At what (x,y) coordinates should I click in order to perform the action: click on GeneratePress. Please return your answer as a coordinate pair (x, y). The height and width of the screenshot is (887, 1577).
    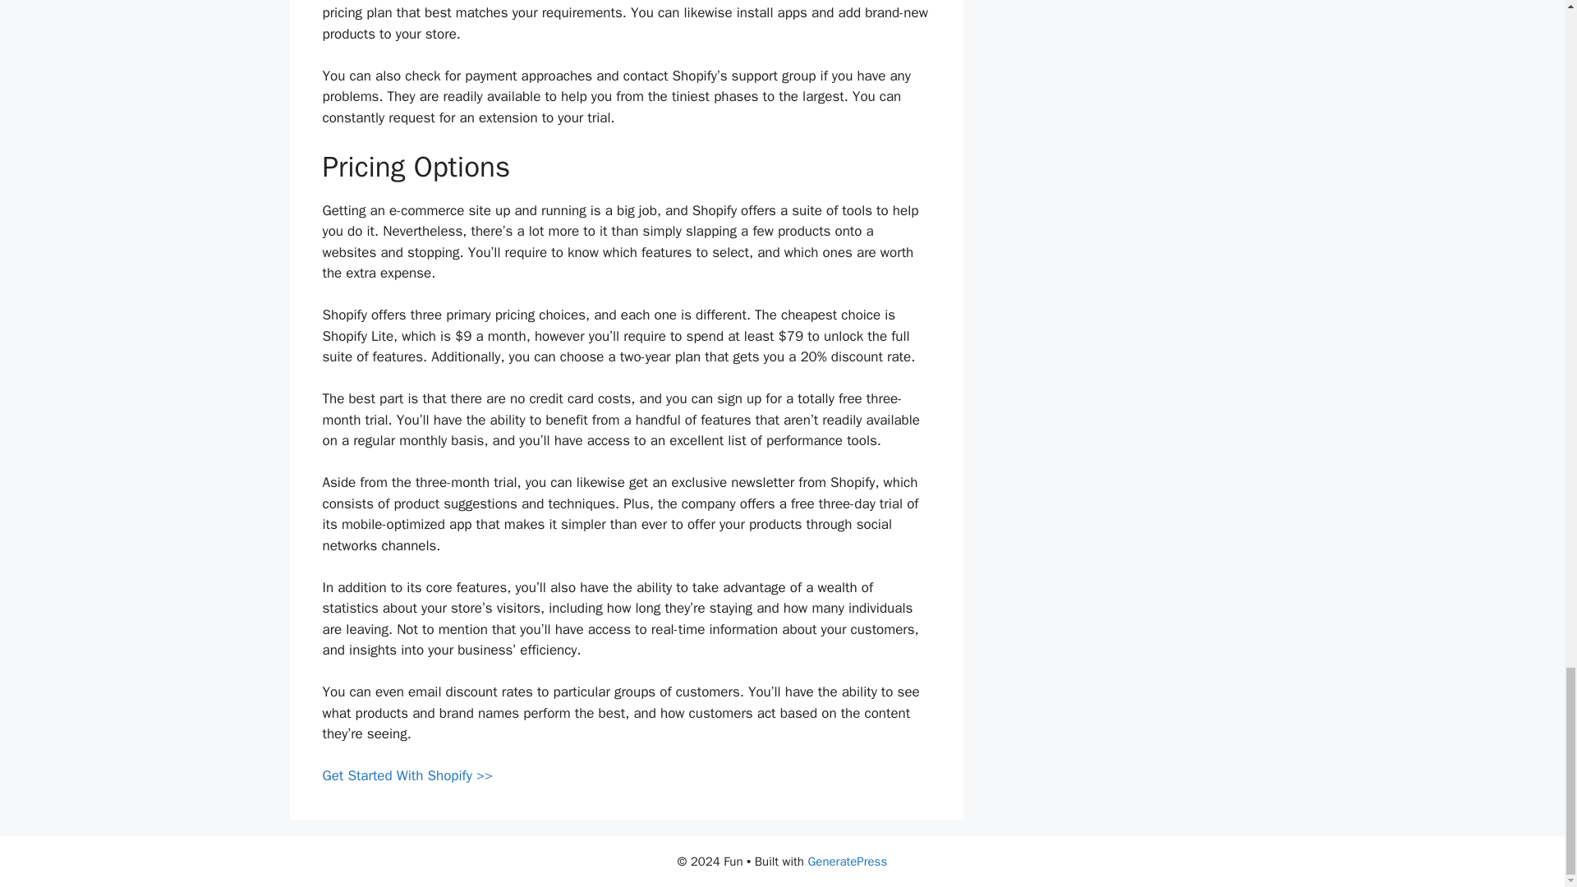
    Looking at the image, I should click on (847, 862).